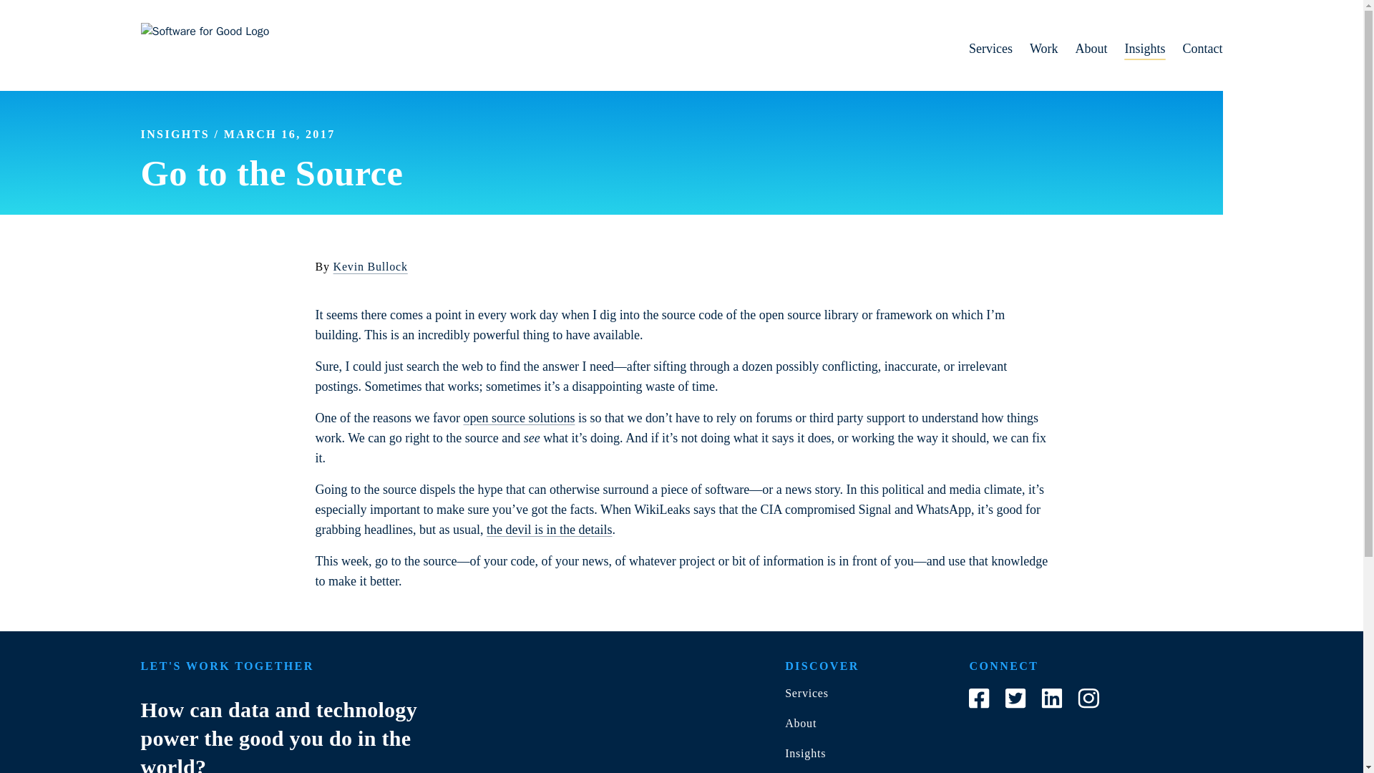 This screenshot has height=773, width=1374. Describe the element at coordinates (1082, 49) in the screenshot. I see `About` at that location.